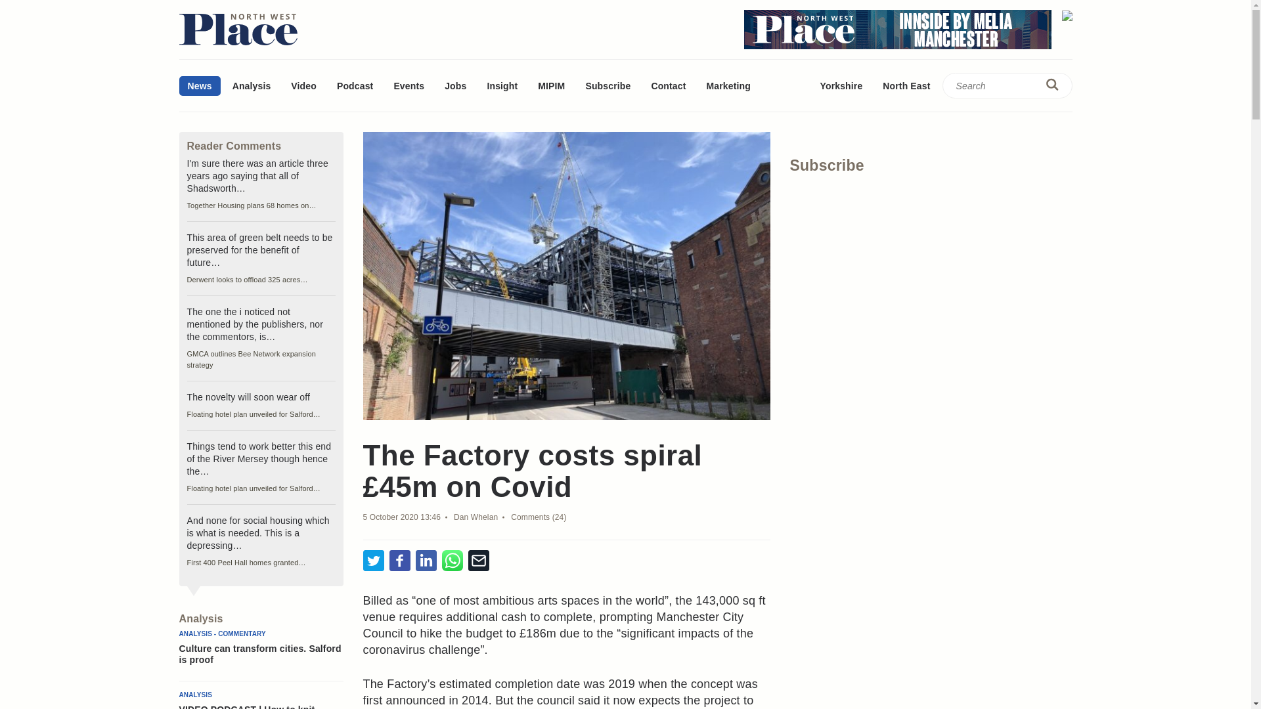 The height and width of the screenshot is (709, 1261). I want to click on Share by Email, so click(478, 561).